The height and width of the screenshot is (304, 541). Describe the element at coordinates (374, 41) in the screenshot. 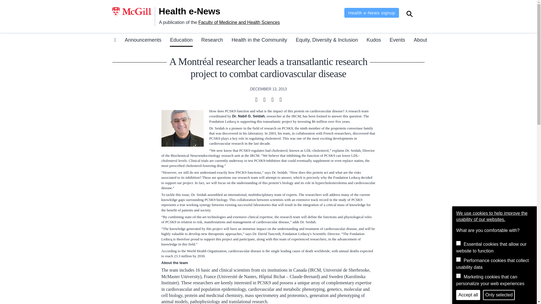

I see `Kudos` at that location.